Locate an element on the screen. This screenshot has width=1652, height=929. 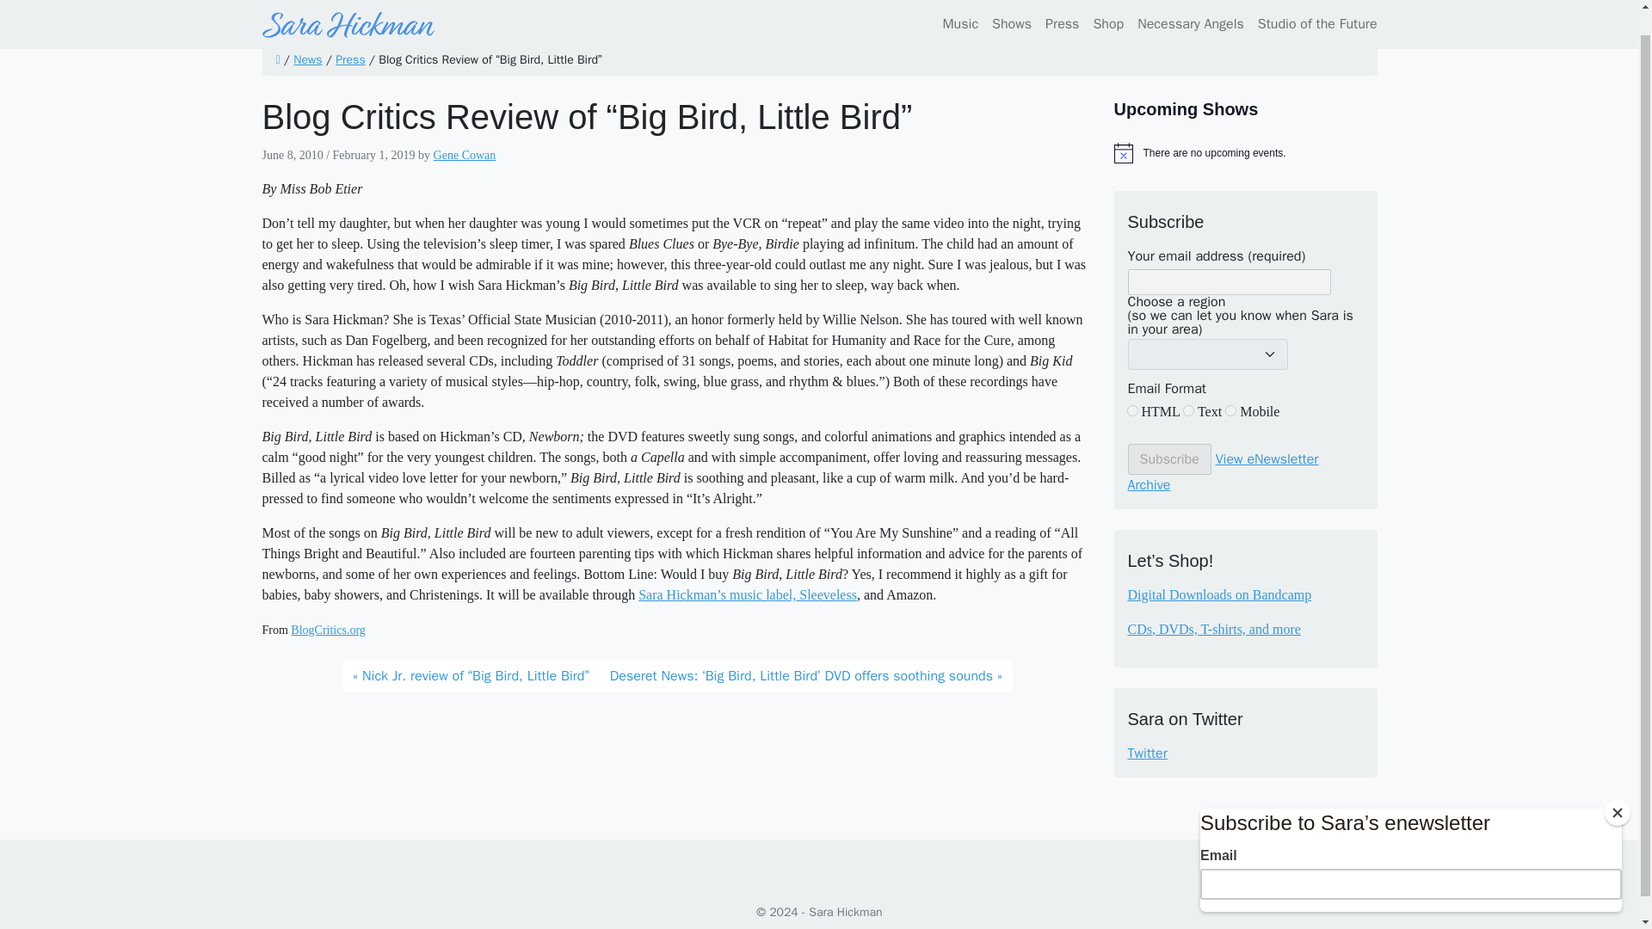
CDs, DVDs, T-shirts, and more is located at coordinates (1213, 628).